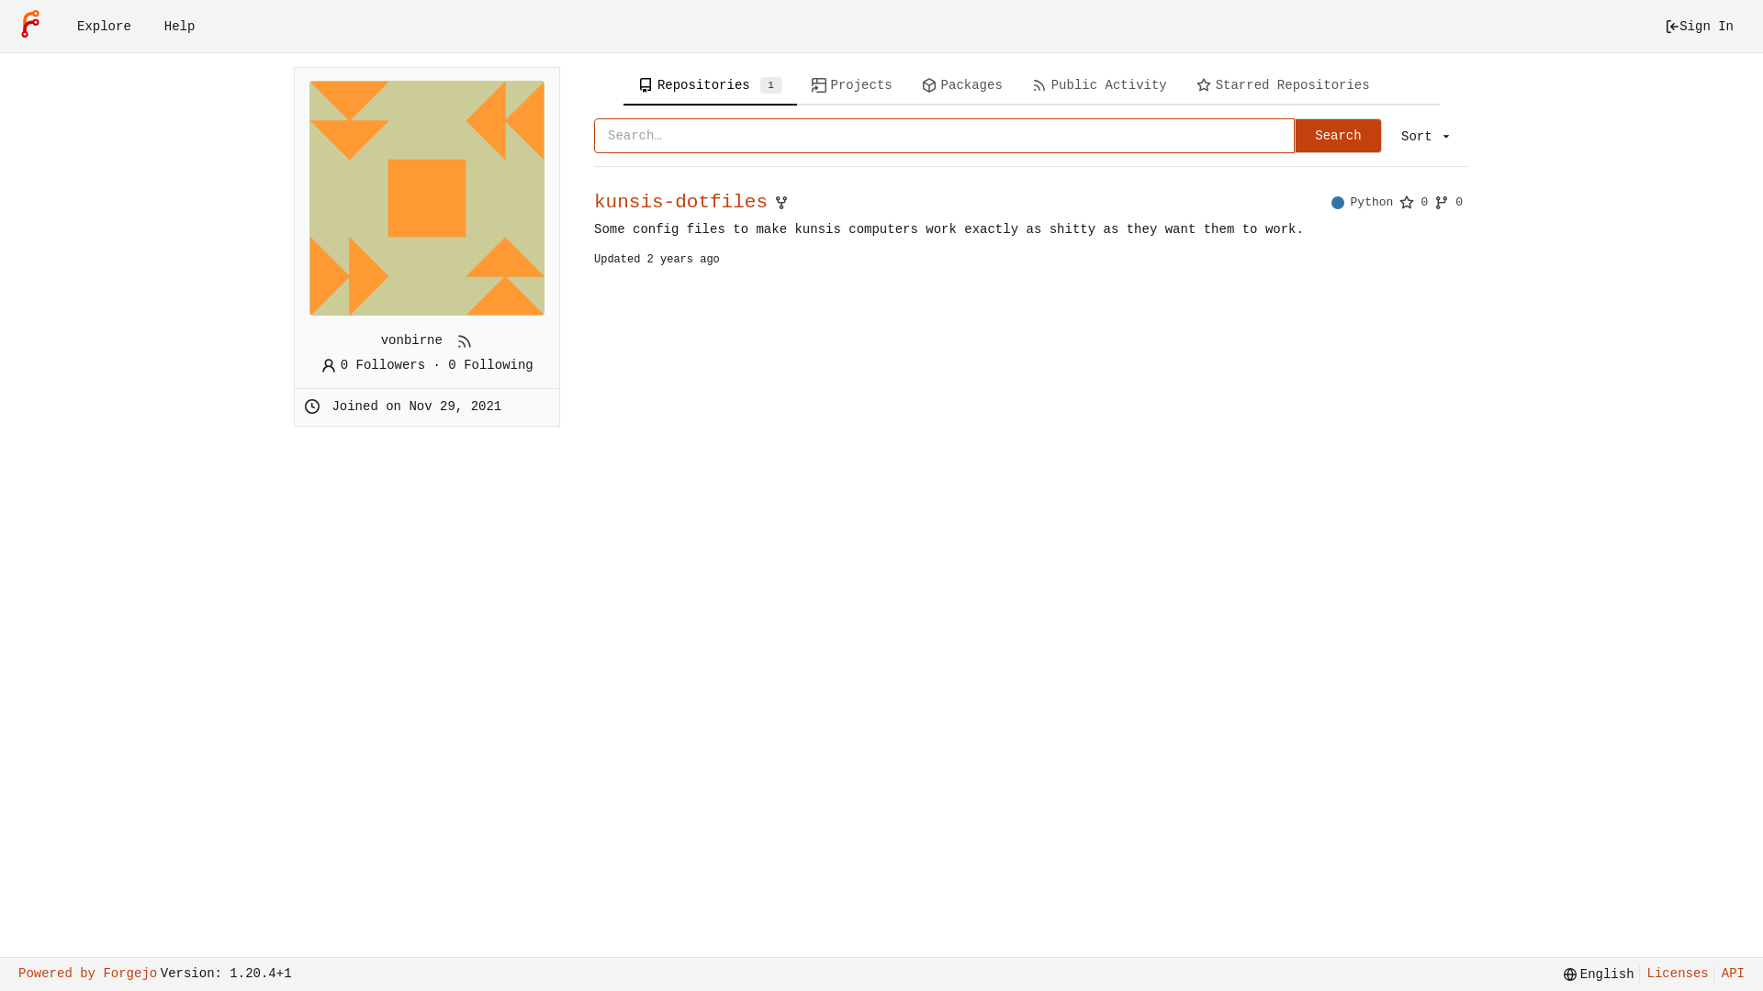 This screenshot has width=1763, height=991. I want to click on Help, so click(180, 27).